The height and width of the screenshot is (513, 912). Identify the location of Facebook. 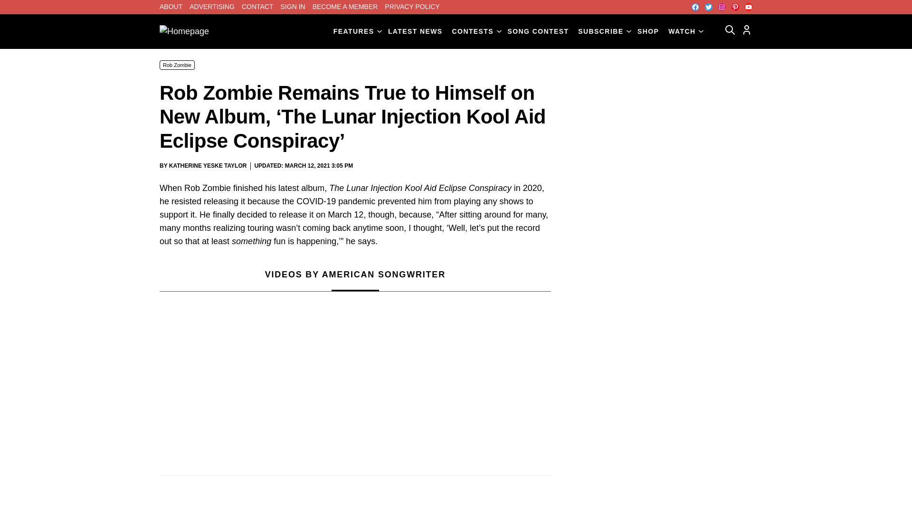
(695, 7).